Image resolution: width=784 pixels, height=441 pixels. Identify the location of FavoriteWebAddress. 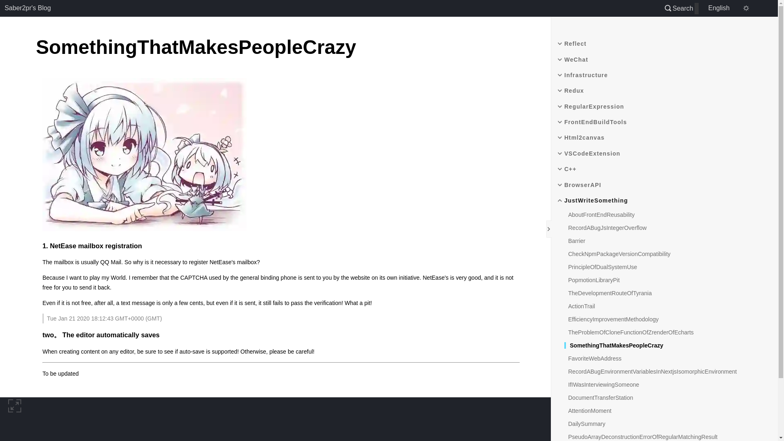
(593, 359).